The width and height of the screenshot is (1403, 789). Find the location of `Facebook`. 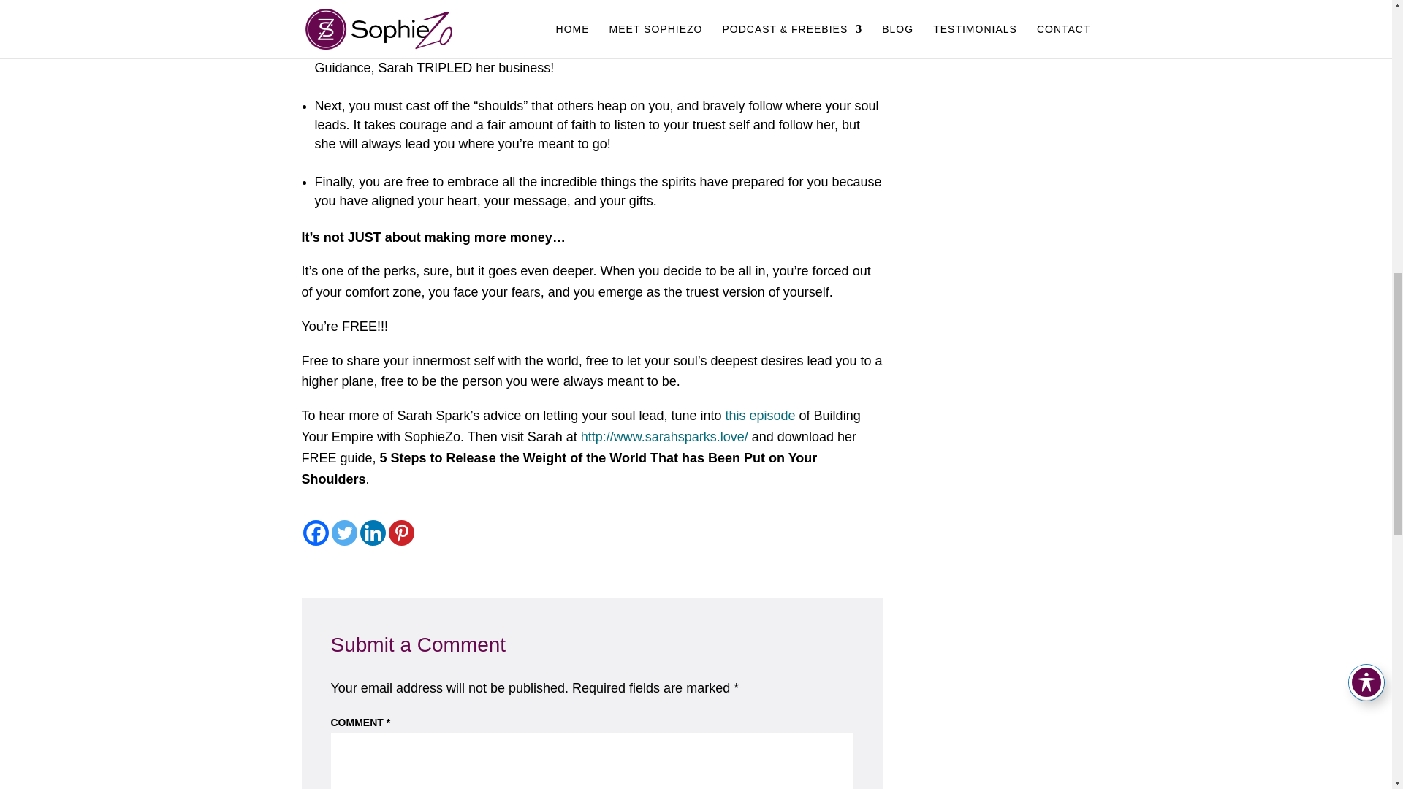

Facebook is located at coordinates (316, 533).